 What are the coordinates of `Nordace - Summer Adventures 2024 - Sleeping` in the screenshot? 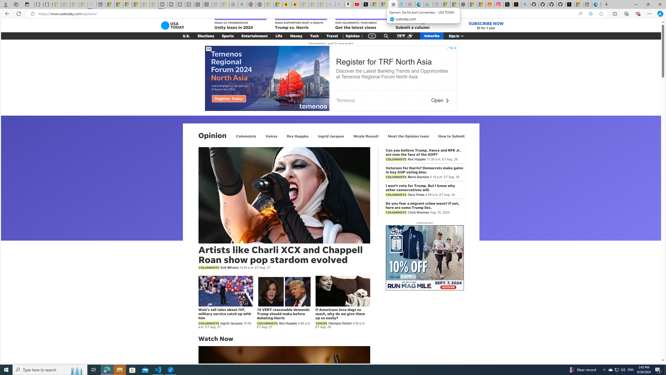 It's located at (234, 4).